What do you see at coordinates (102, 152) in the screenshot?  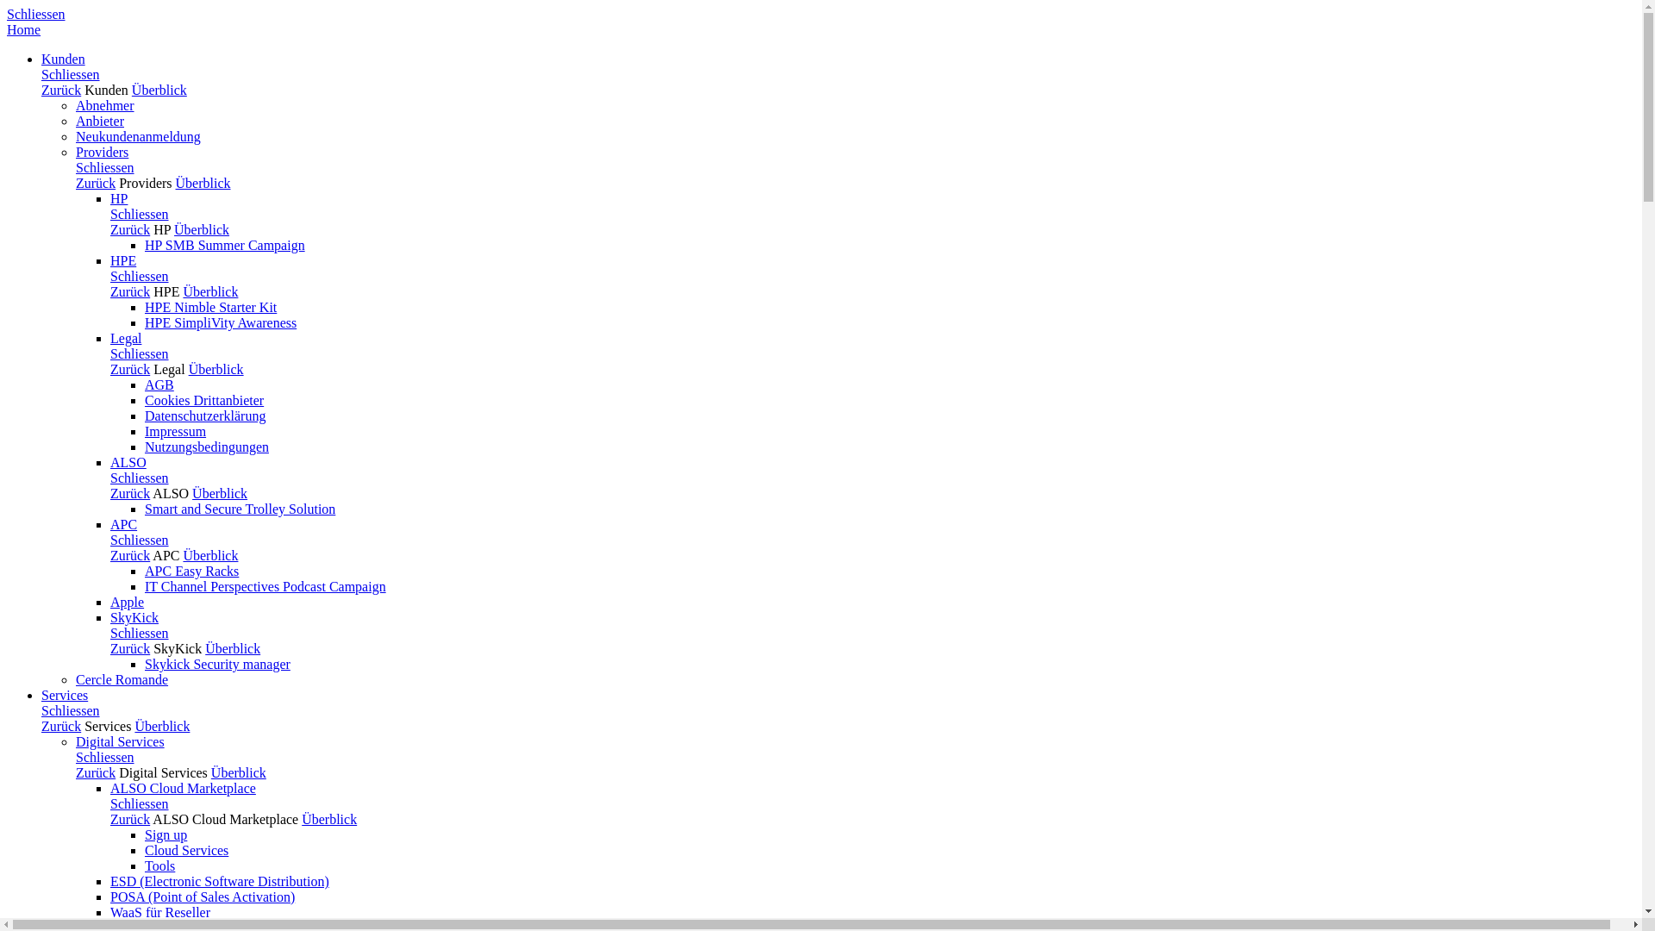 I see `Providers` at bounding box center [102, 152].